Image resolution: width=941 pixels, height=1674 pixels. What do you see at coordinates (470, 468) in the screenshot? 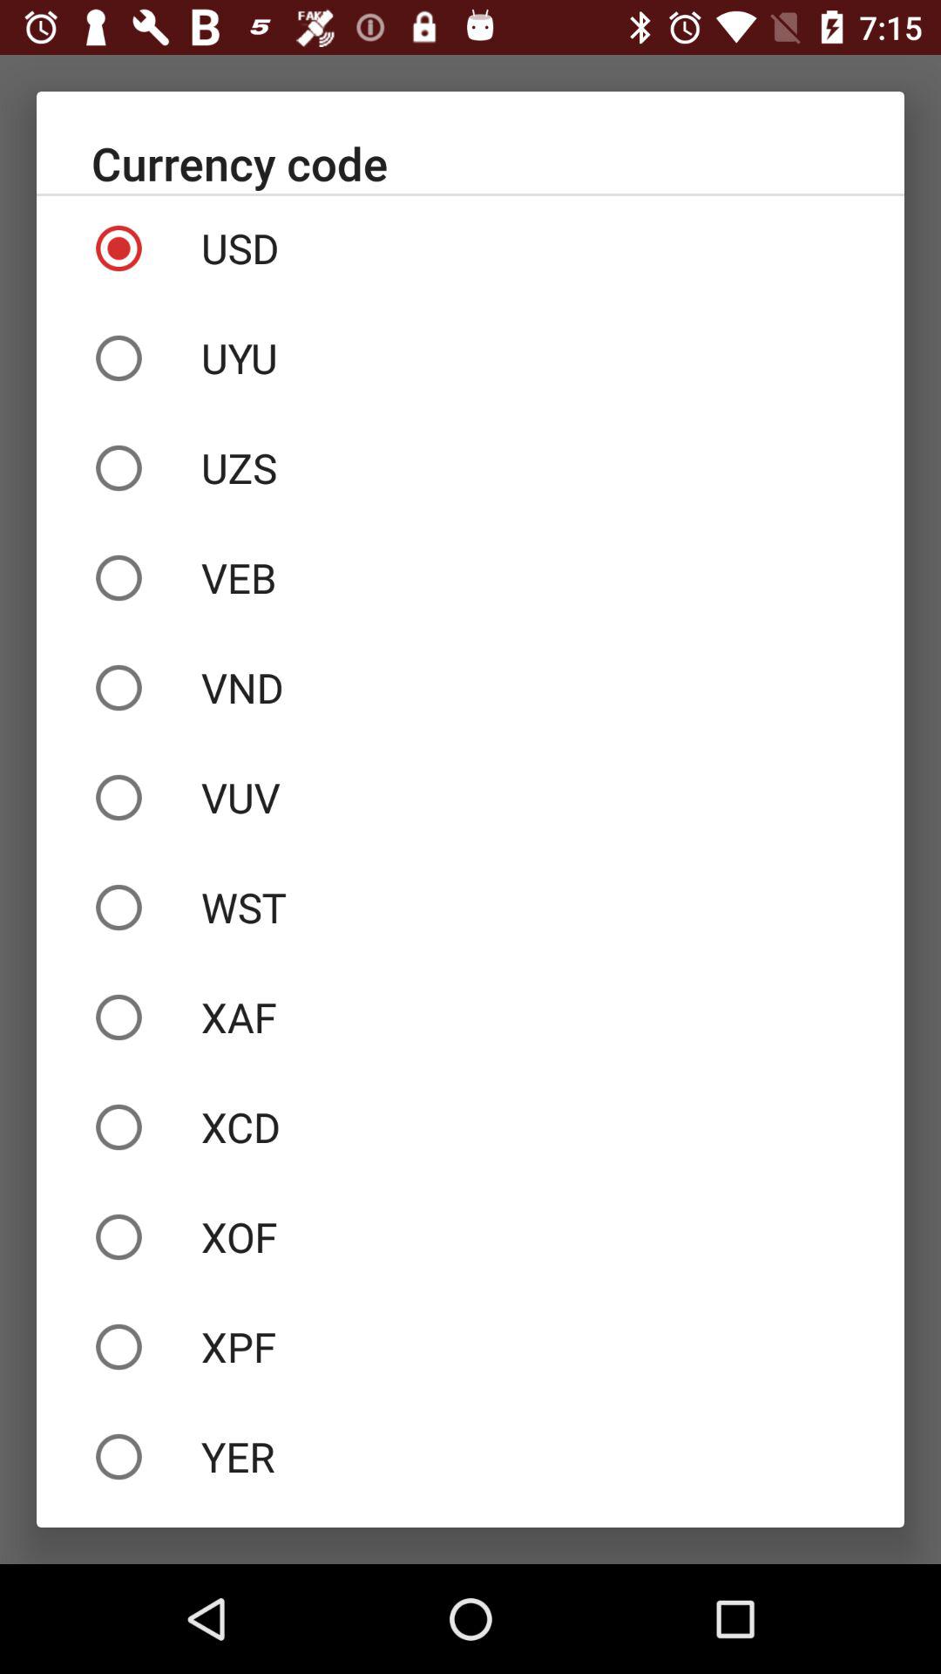
I see `press icon below uyu icon` at bounding box center [470, 468].